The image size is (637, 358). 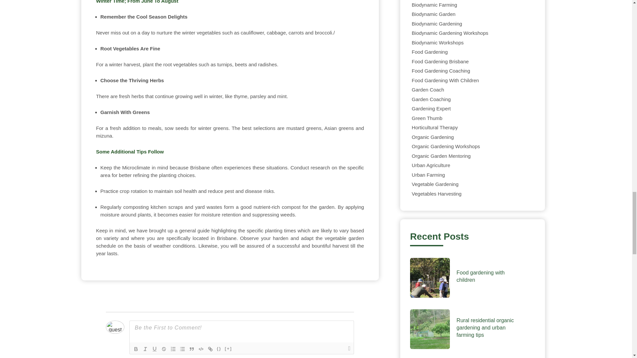 What do you see at coordinates (210, 349) in the screenshot?
I see `Link` at bounding box center [210, 349].